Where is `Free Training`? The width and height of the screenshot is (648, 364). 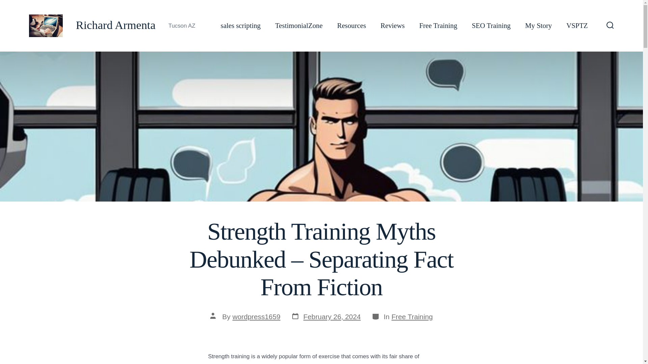 Free Training is located at coordinates (491, 26).